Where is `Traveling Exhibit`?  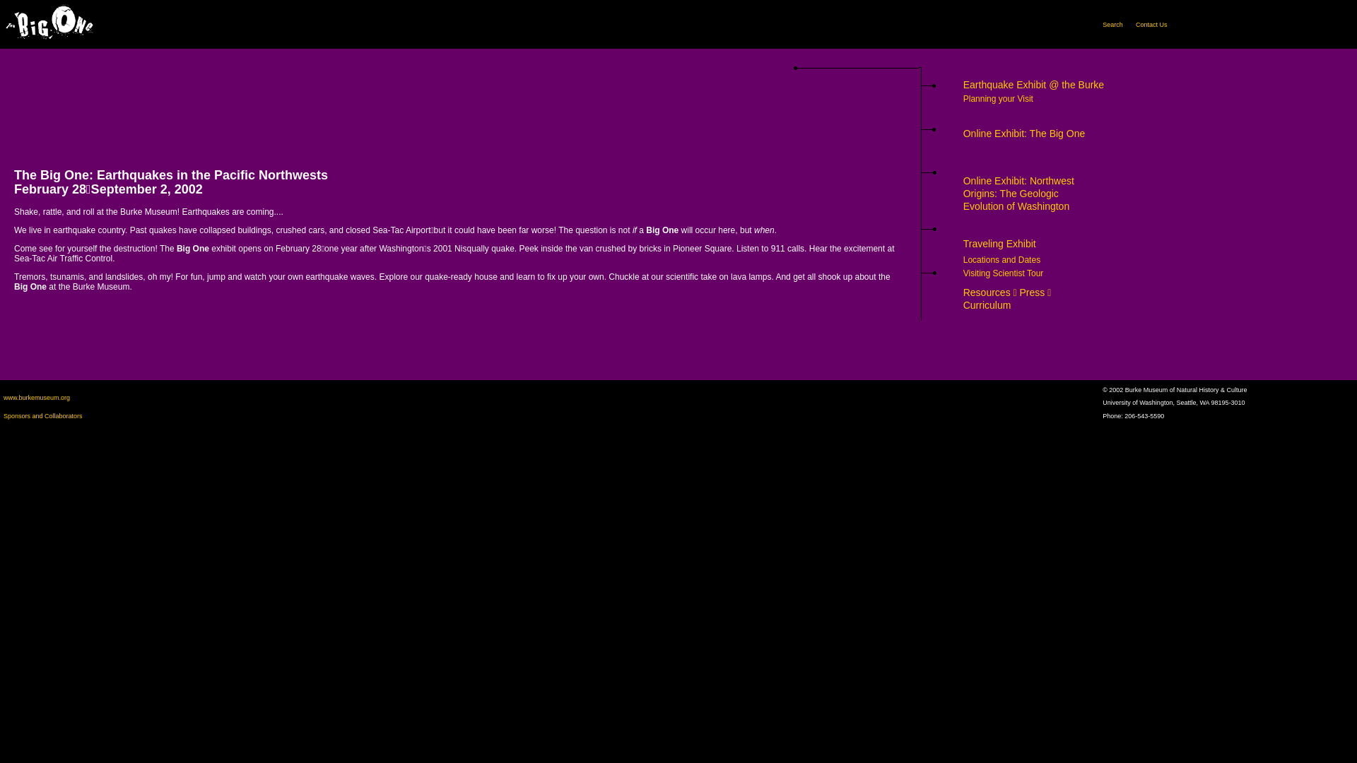 Traveling Exhibit is located at coordinates (999, 243).